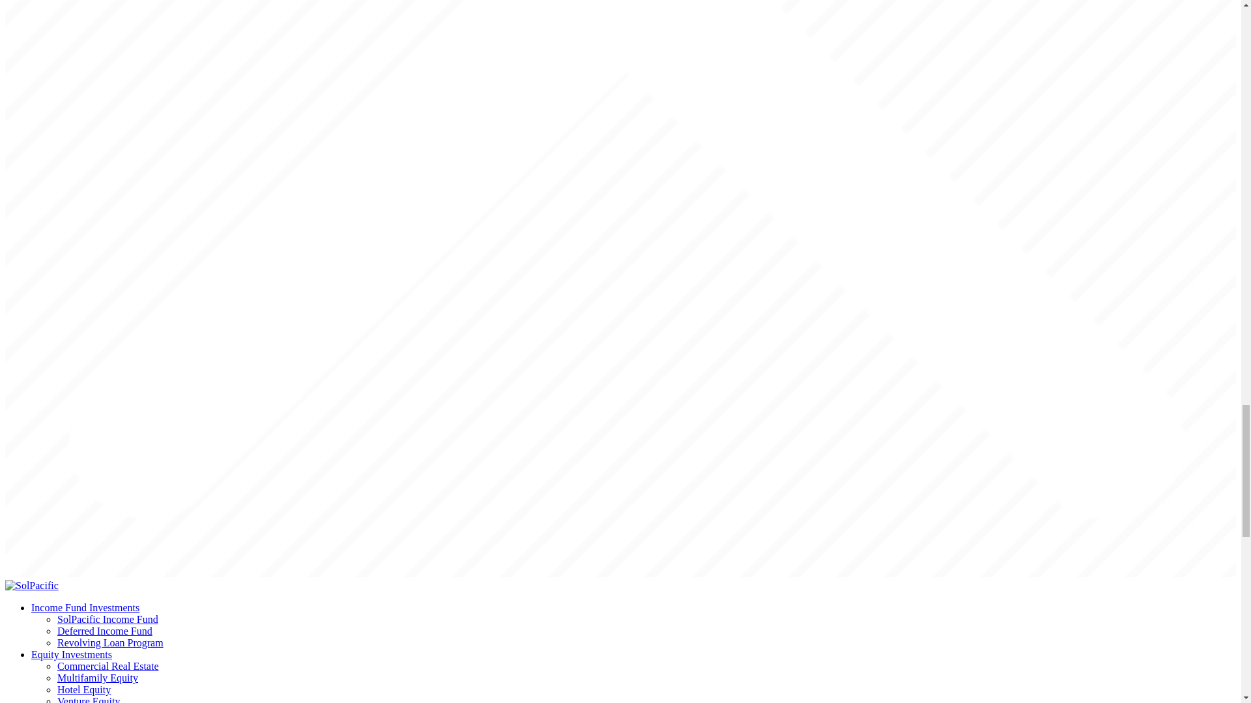 Image resolution: width=1251 pixels, height=703 pixels. Describe the element at coordinates (85, 607) in the screenshot. I see `Income Fund Investments` at that location.